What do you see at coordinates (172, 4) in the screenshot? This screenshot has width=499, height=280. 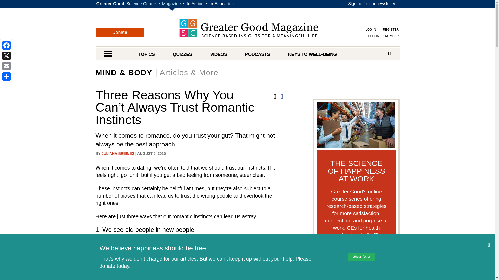 I see `Magazine` at bounding box center [172, 4].